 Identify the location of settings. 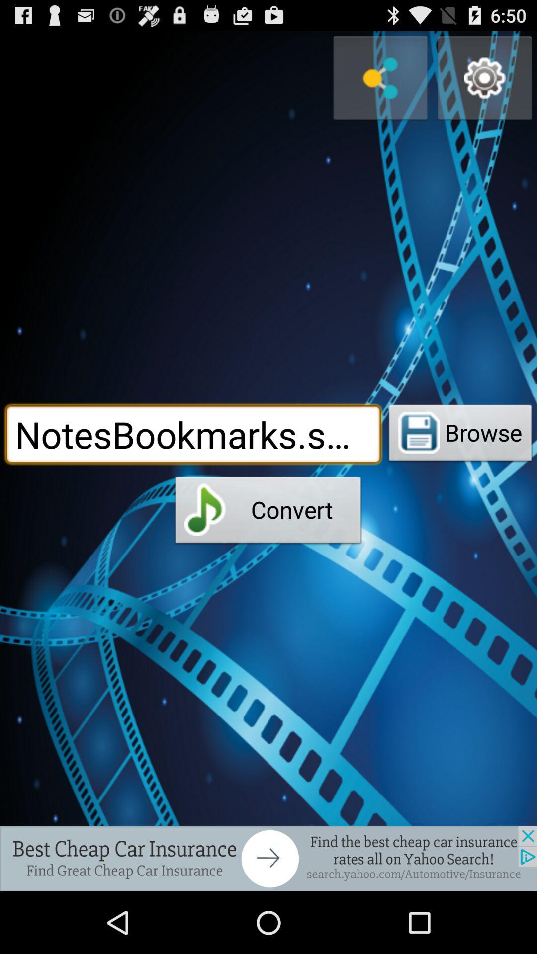
(485, 79).